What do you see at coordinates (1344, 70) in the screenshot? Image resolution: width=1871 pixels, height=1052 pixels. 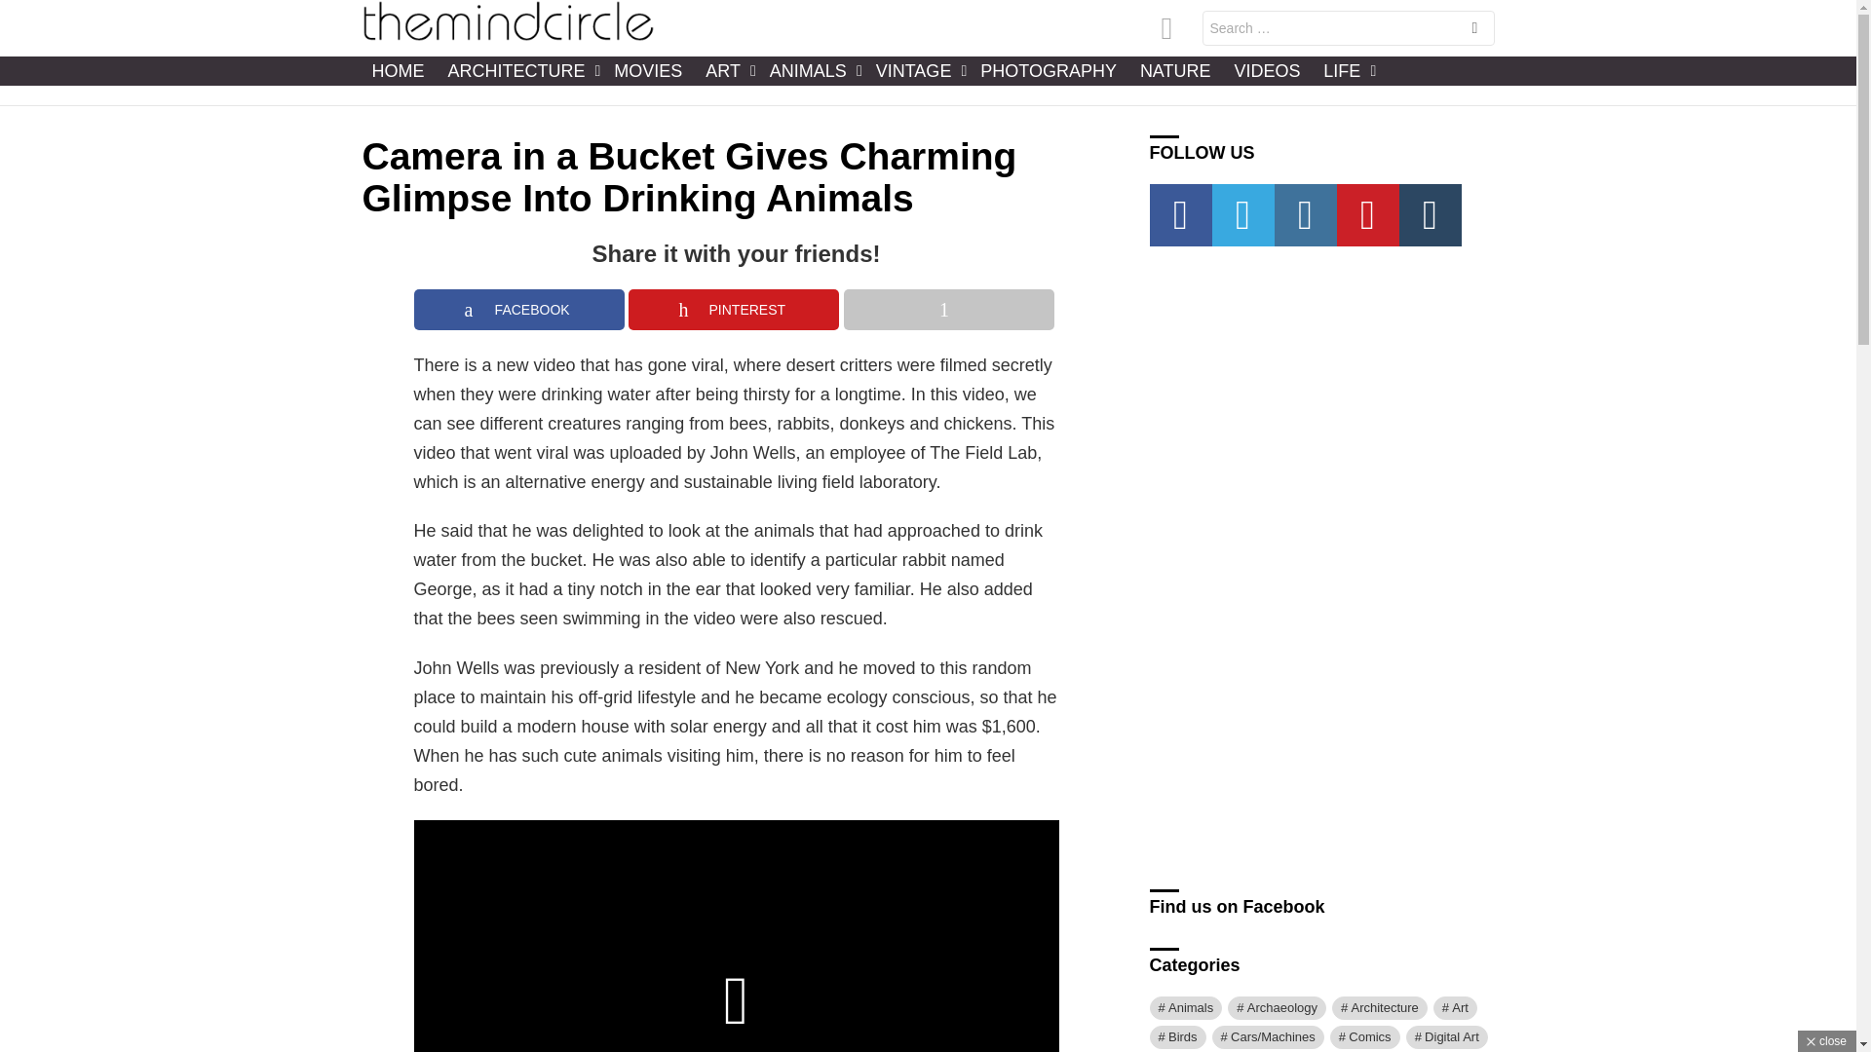 I see `LIFE` at bounding box center [1344, 70].